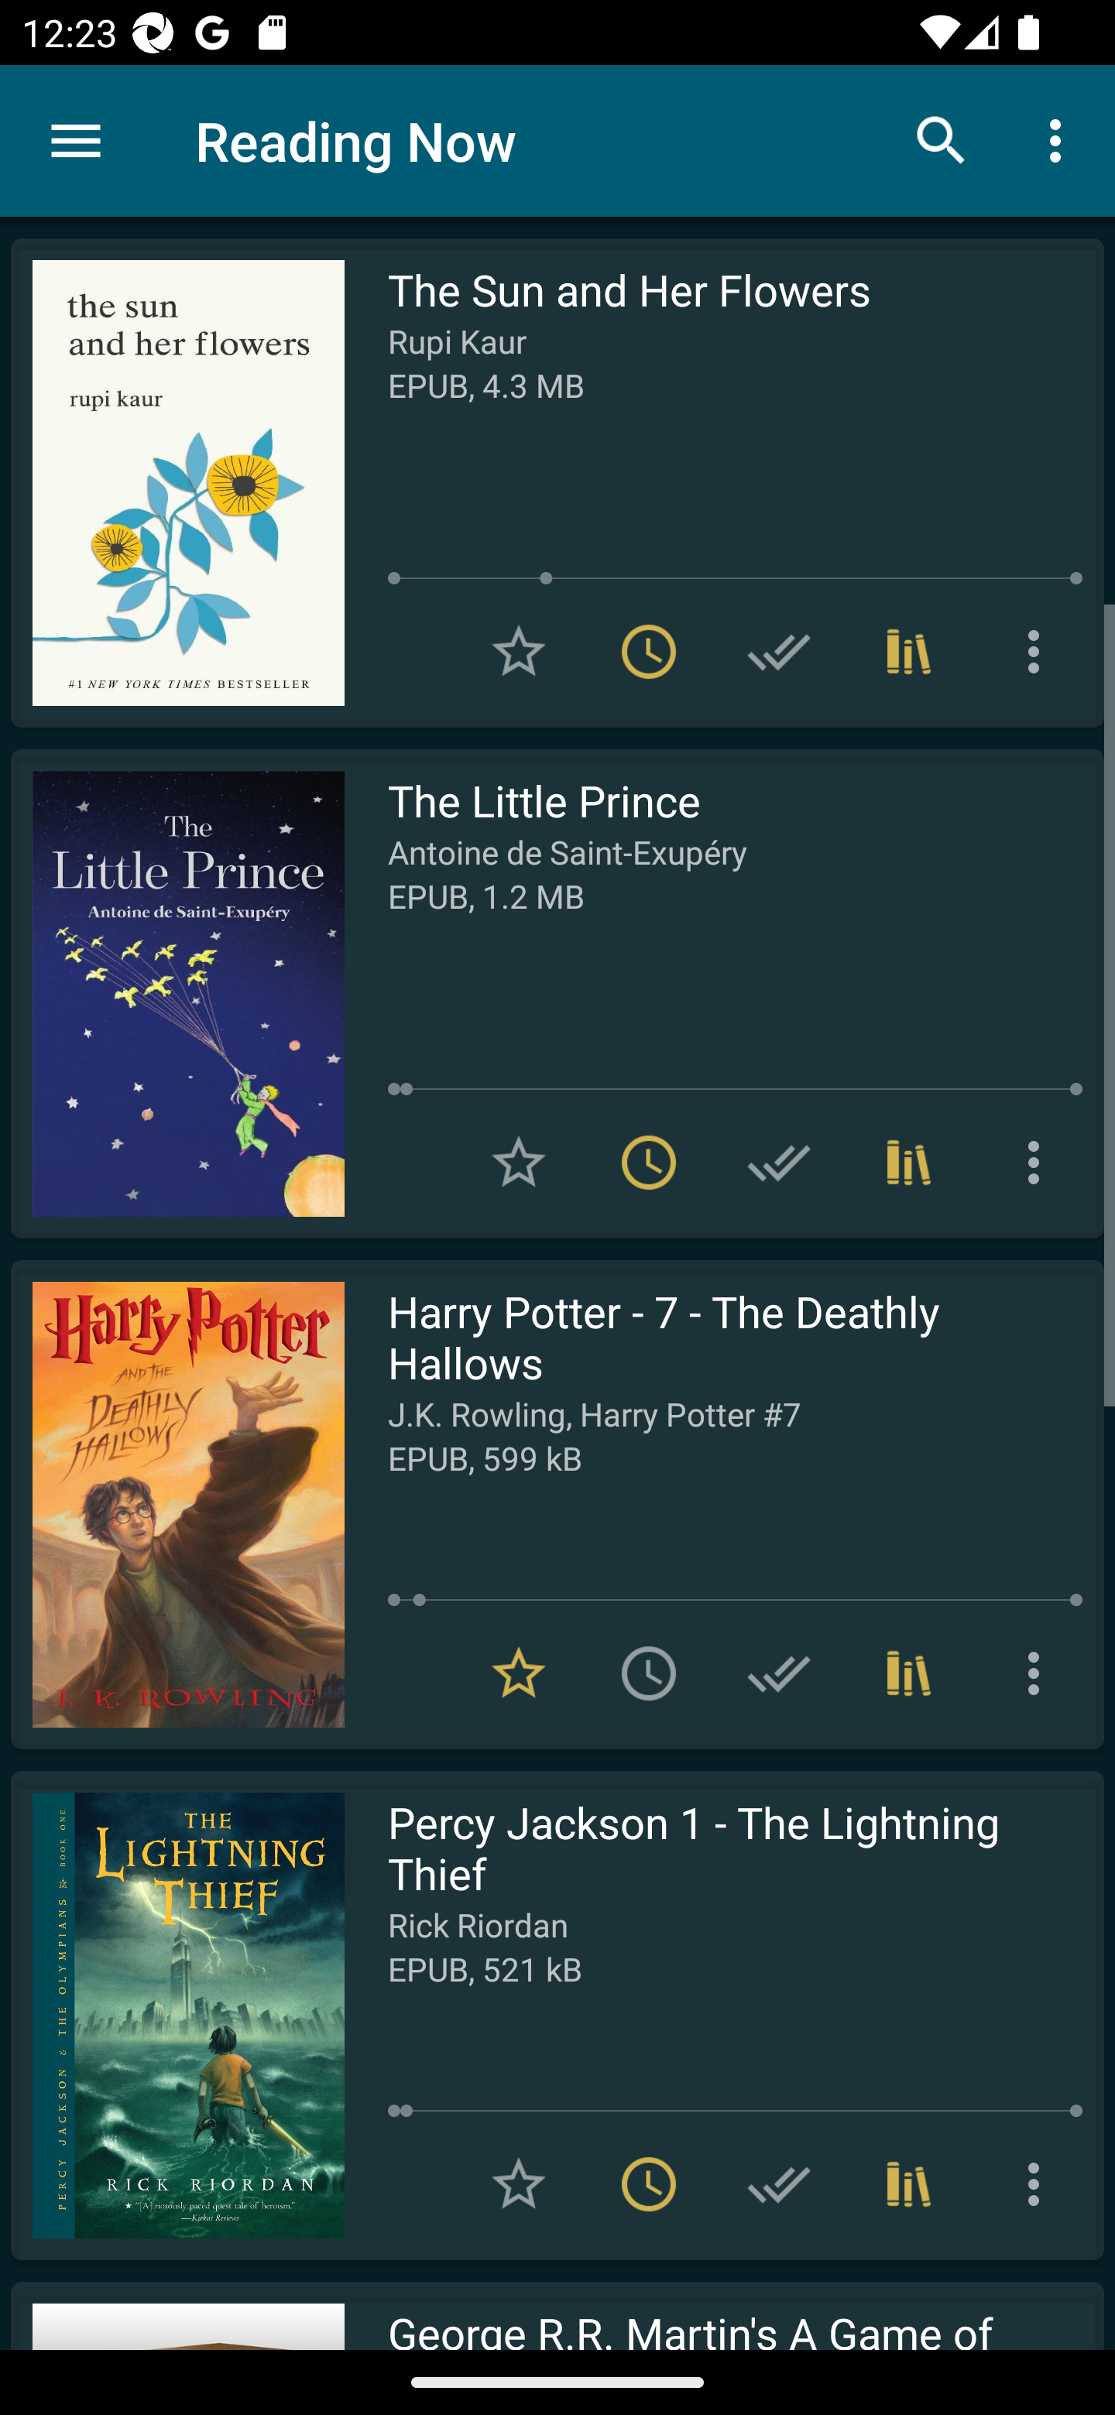 The width and height of the screenshot is (1115, 2415). Describe the element at coordinates (779, 1673) in the screenshot. I see `Add to Have read` at that location.